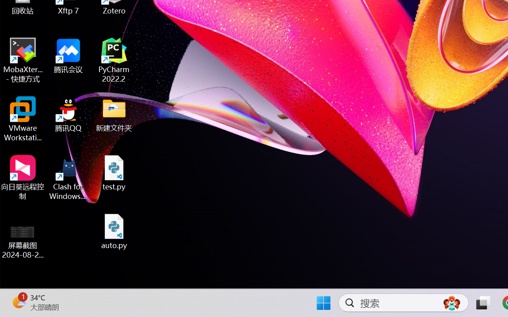  Describe the element at coordinates (114, 231) in the screenshot. I see `auto.py` at that location.